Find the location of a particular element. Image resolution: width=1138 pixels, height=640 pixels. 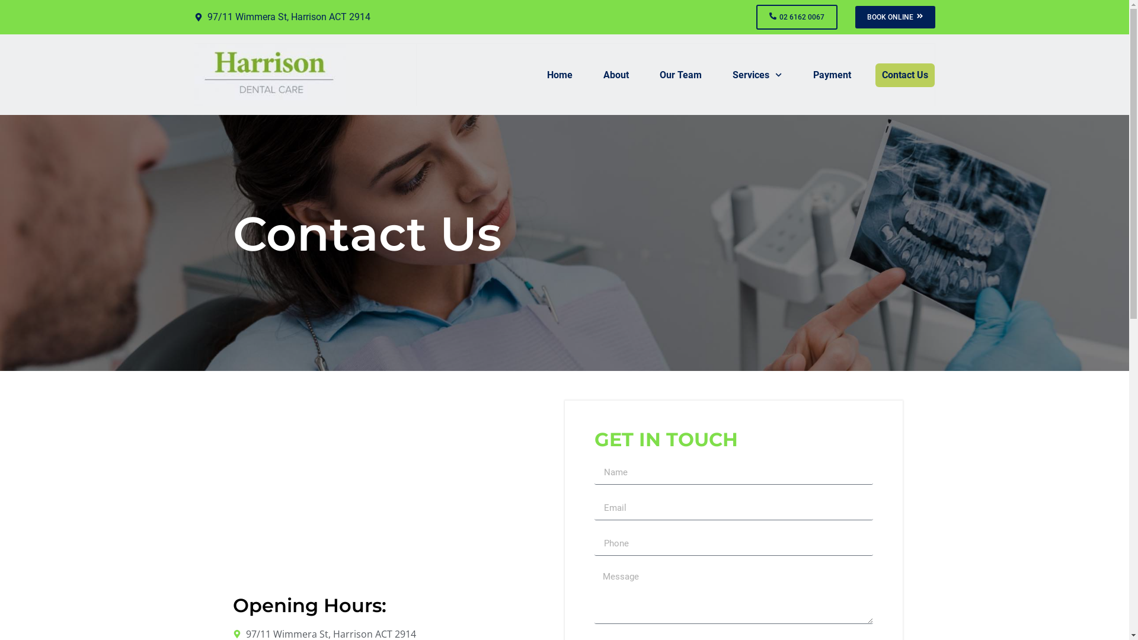

97/11 Wimmera St, Harrison ACT 2914 is located at coordinates (379, 17).